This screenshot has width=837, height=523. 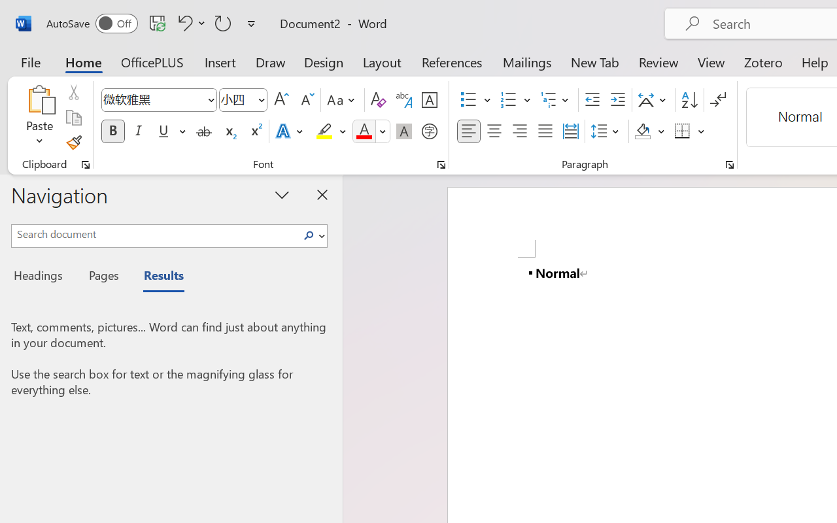 What do you see at coordinates (282, 194) in the screenshot?
I see `Task Pane Options` at bounding box center [282, 194].